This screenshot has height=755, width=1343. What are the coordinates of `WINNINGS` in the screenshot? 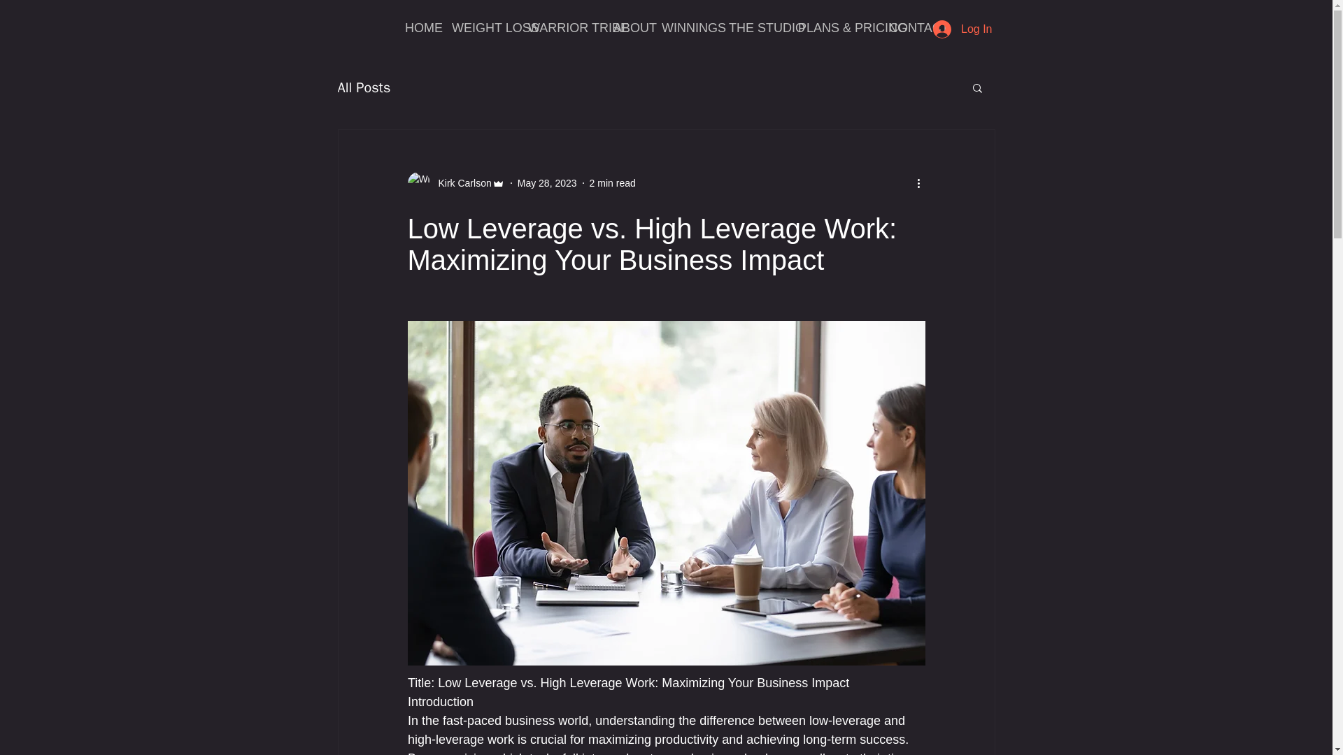 It's located at (685, 28).